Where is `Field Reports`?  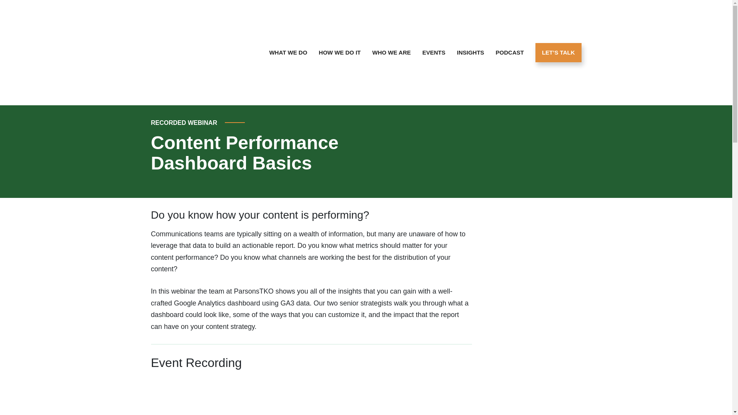 Field Reports is located at coordinates (470, 53).